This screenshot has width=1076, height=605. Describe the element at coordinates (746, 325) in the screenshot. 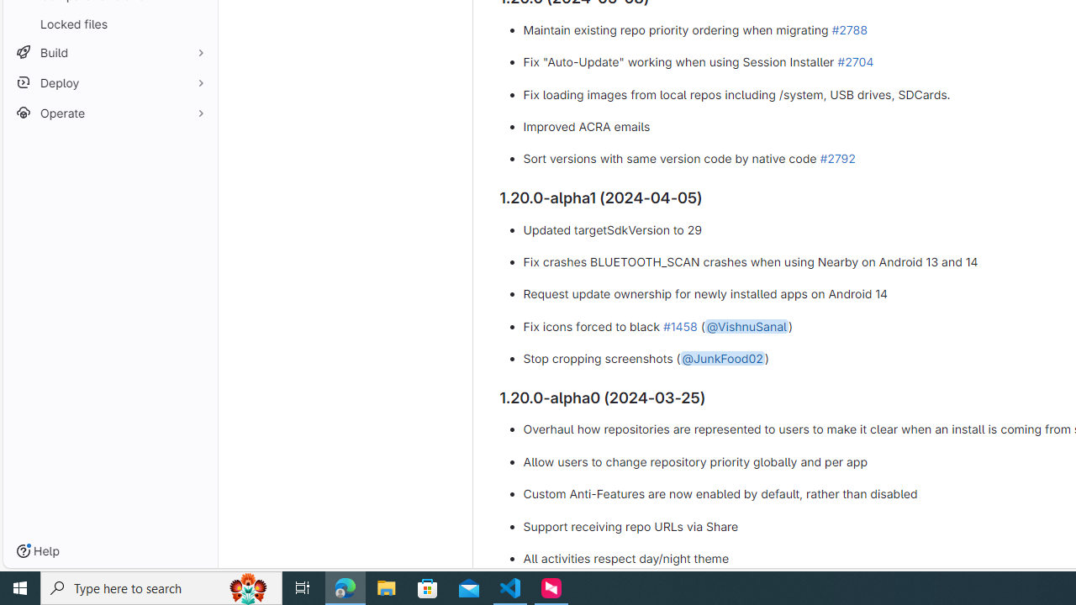

I see `@VishnuSanal` at that location.